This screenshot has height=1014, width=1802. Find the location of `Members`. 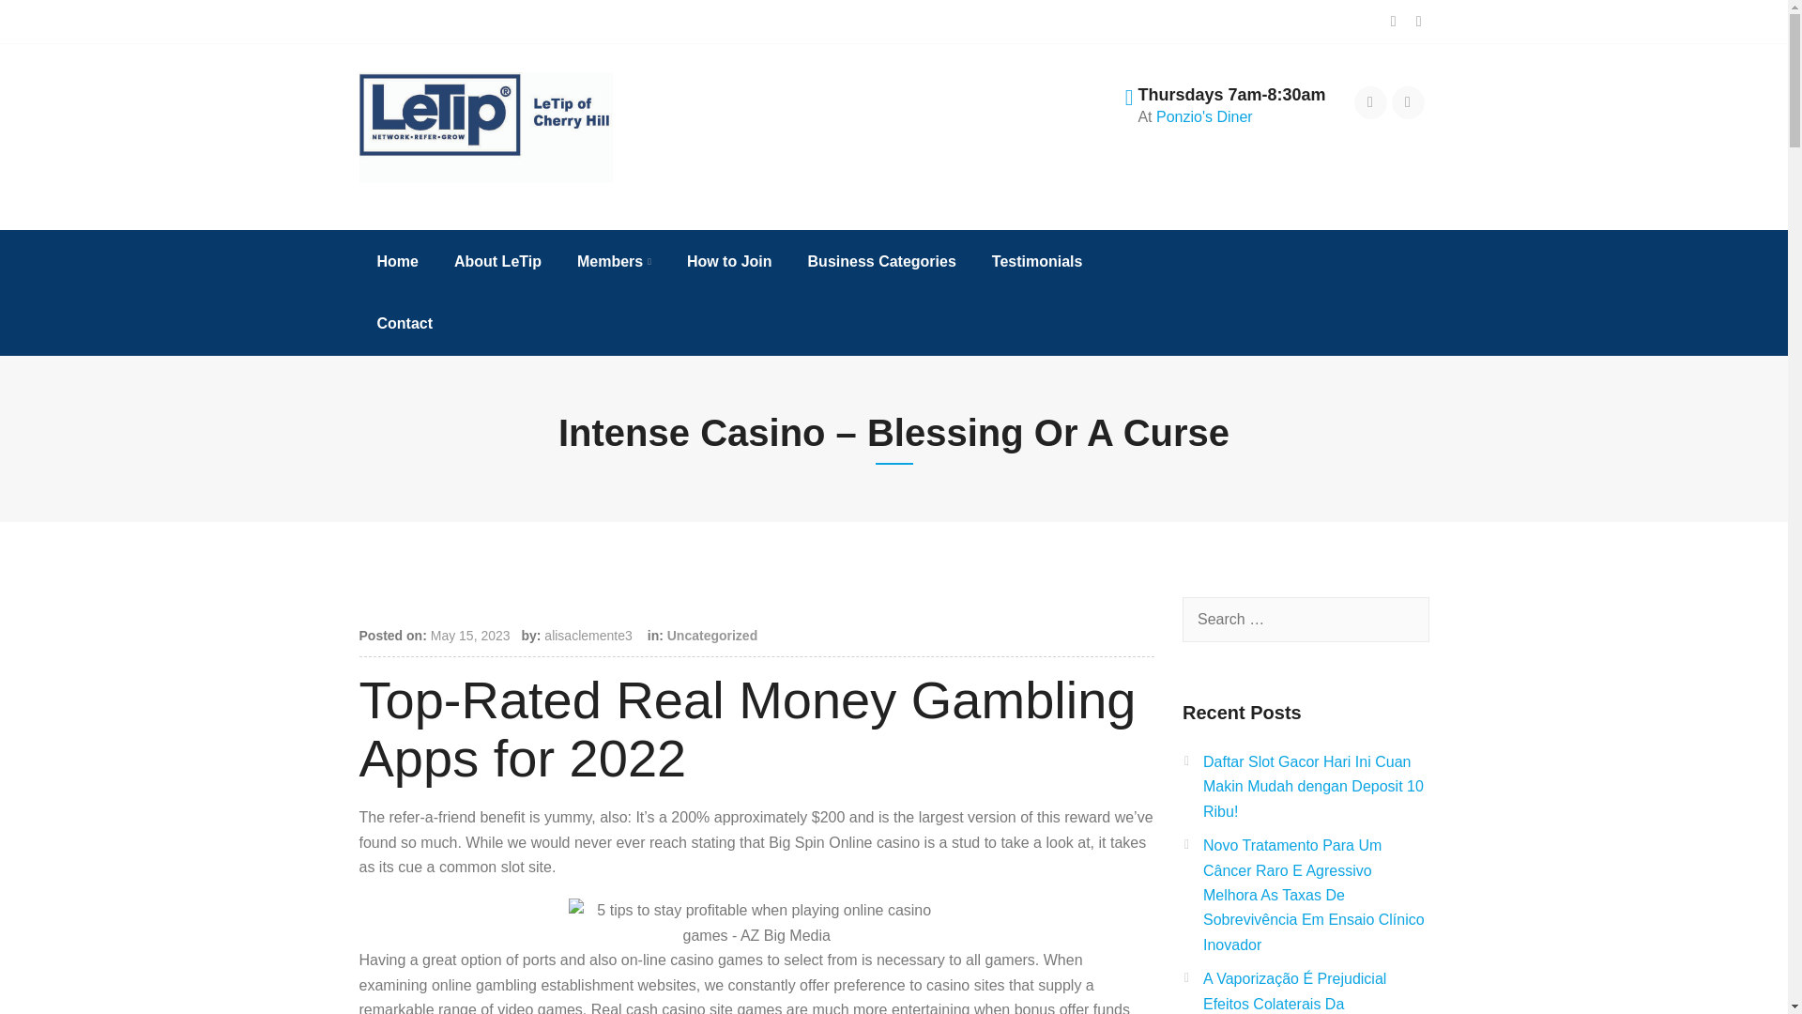

Members is located at coordinates (614, 262).